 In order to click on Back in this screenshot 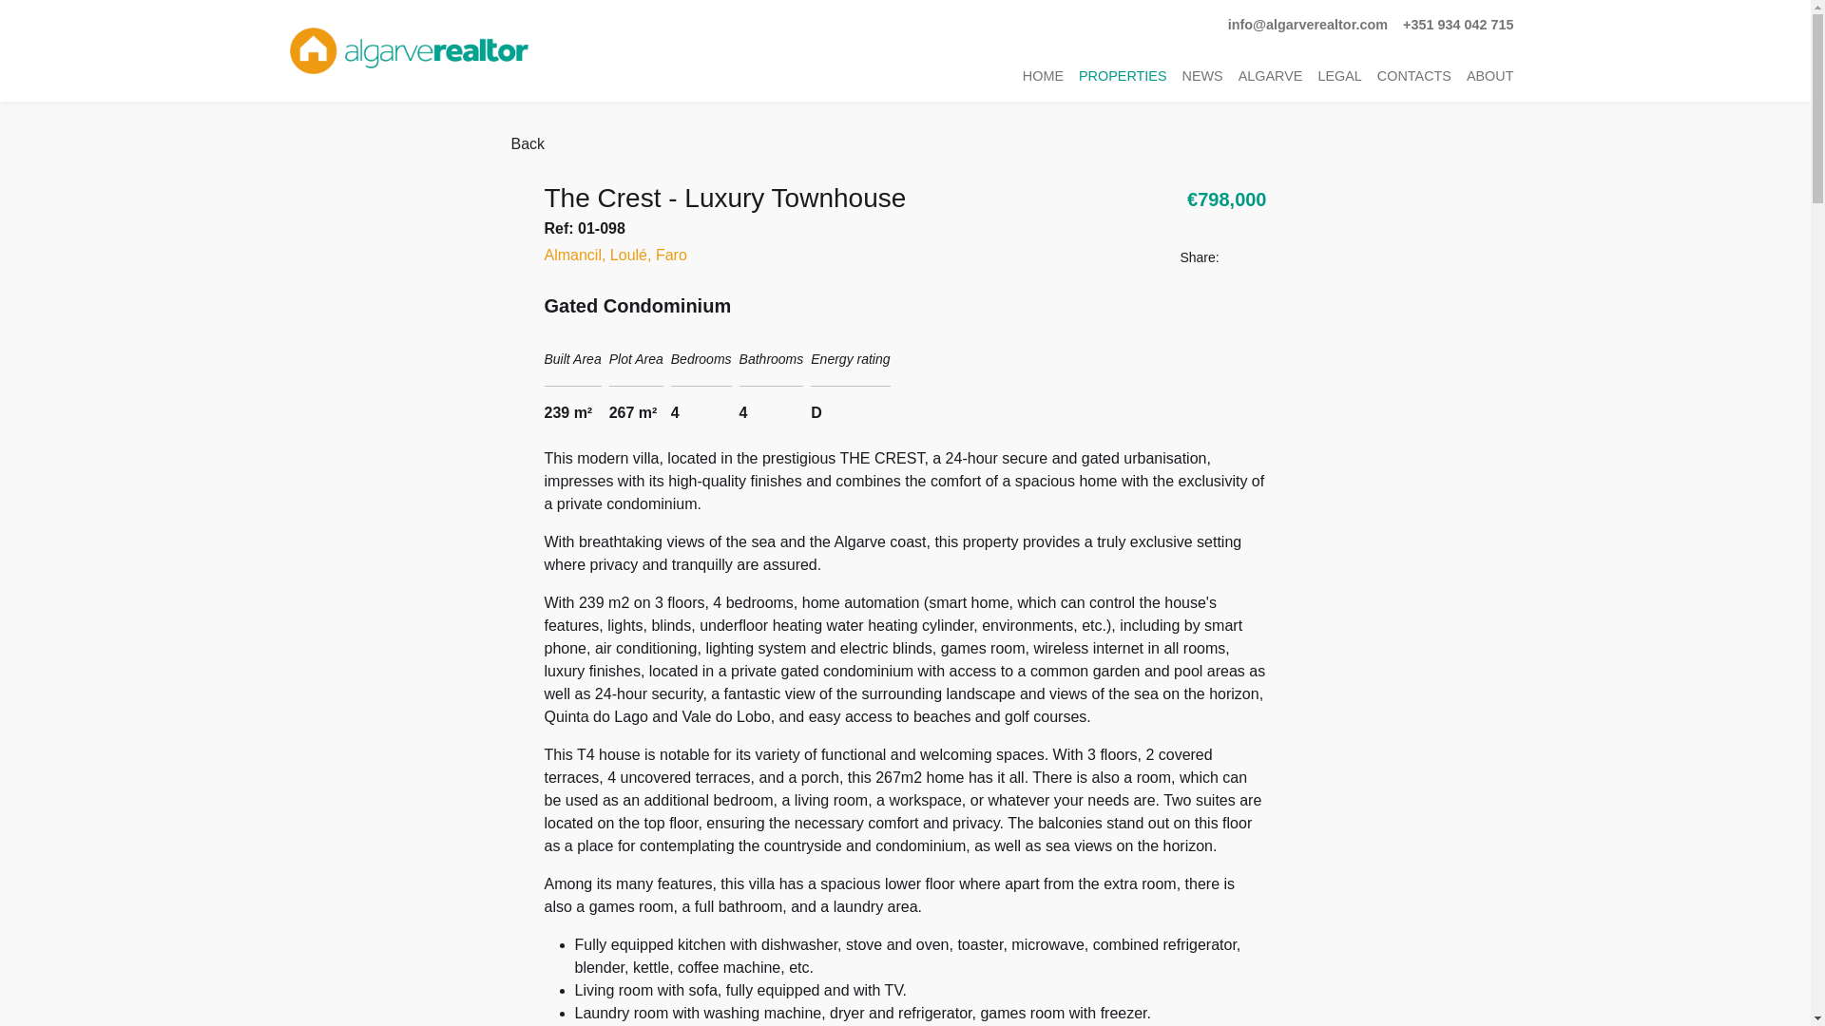, I will do `click(527, 143)`.